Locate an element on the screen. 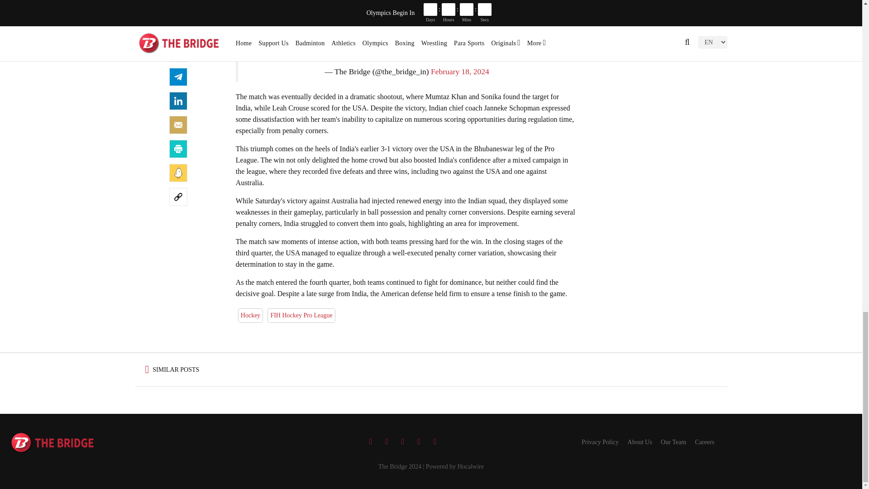 The width and height of the screenshot is (869, 489). LinkedIn is located at coordinates (178, 101).